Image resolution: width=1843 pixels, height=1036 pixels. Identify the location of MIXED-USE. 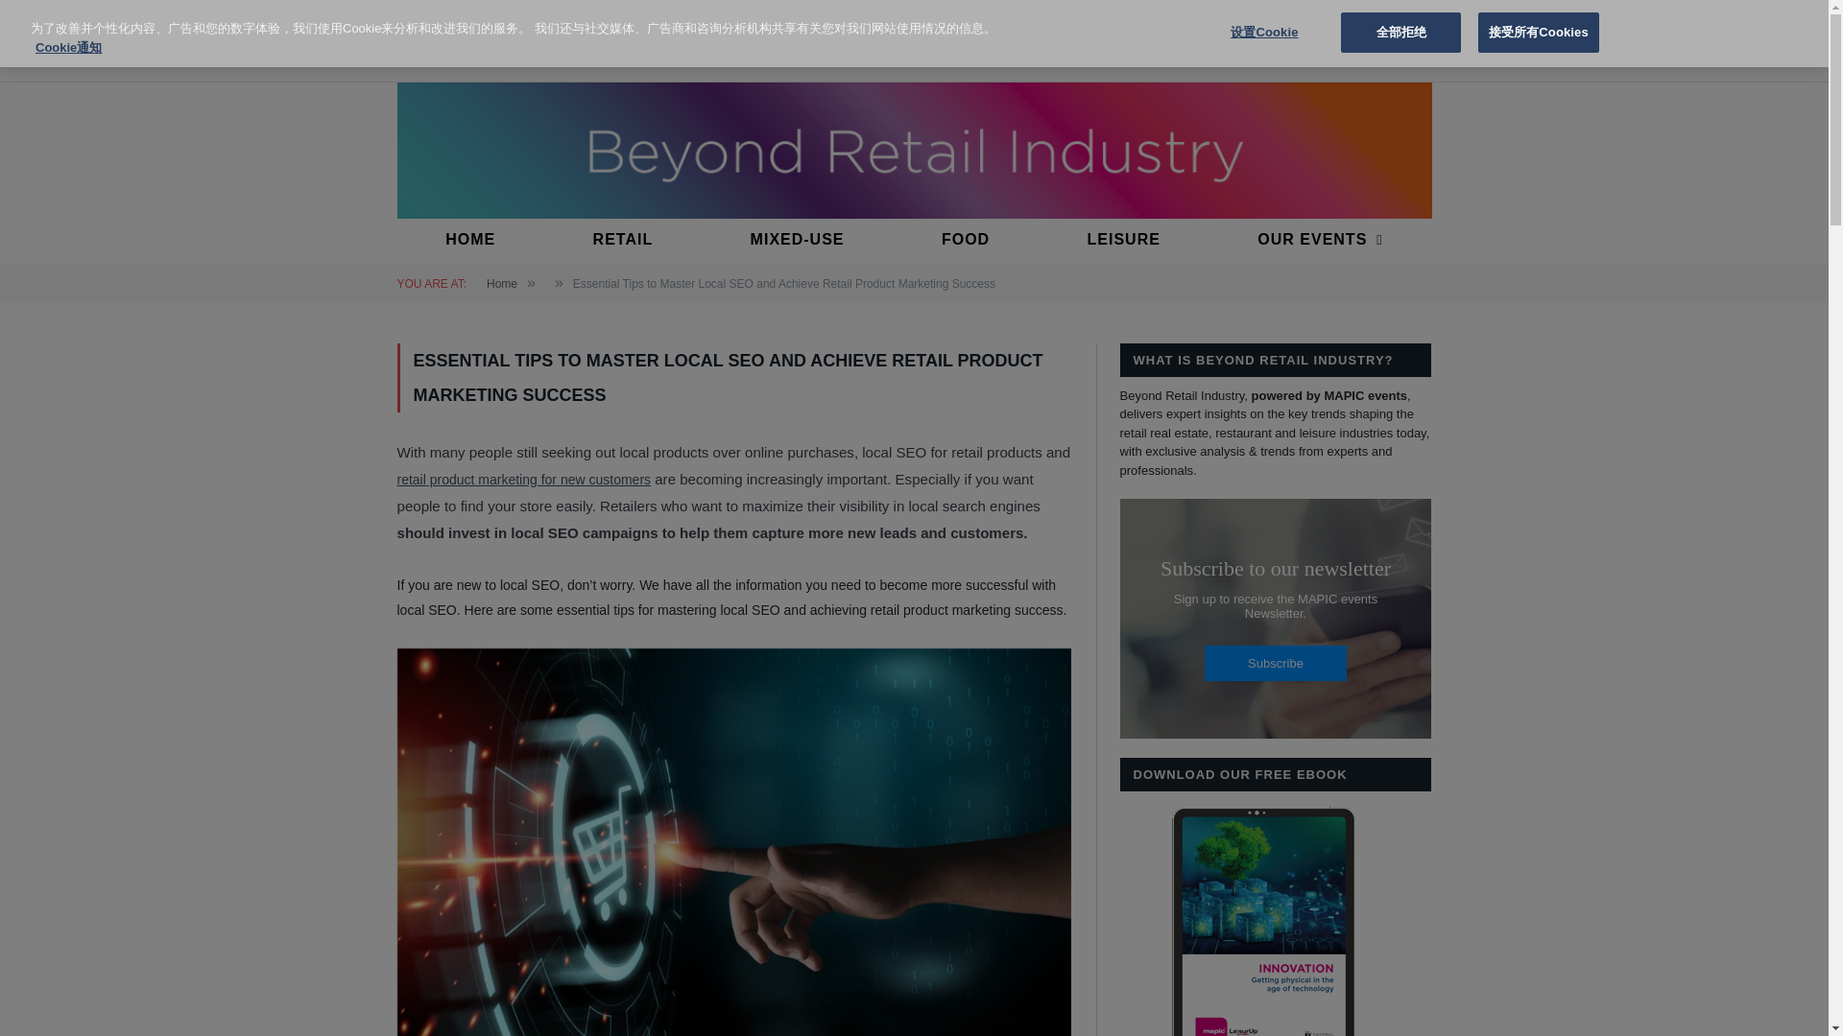
(798, 241).